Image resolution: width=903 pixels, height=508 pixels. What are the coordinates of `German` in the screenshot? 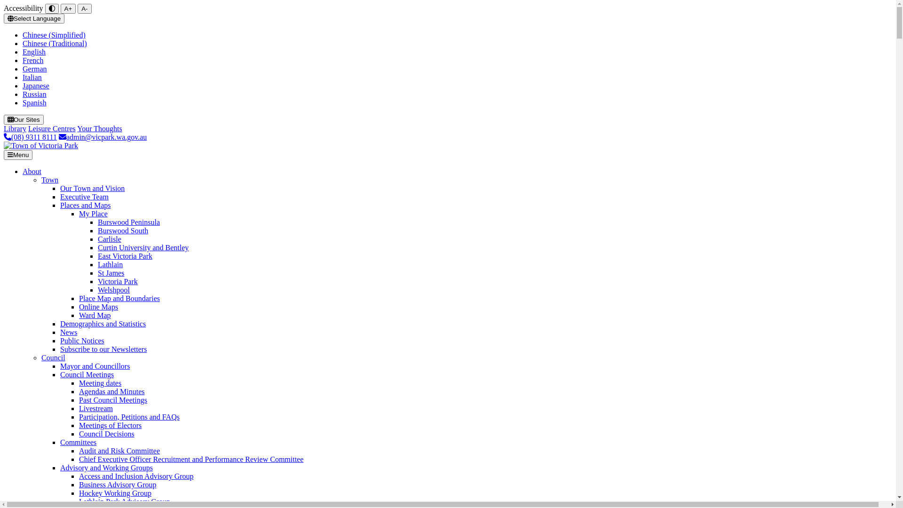 It's located at (35, 69).